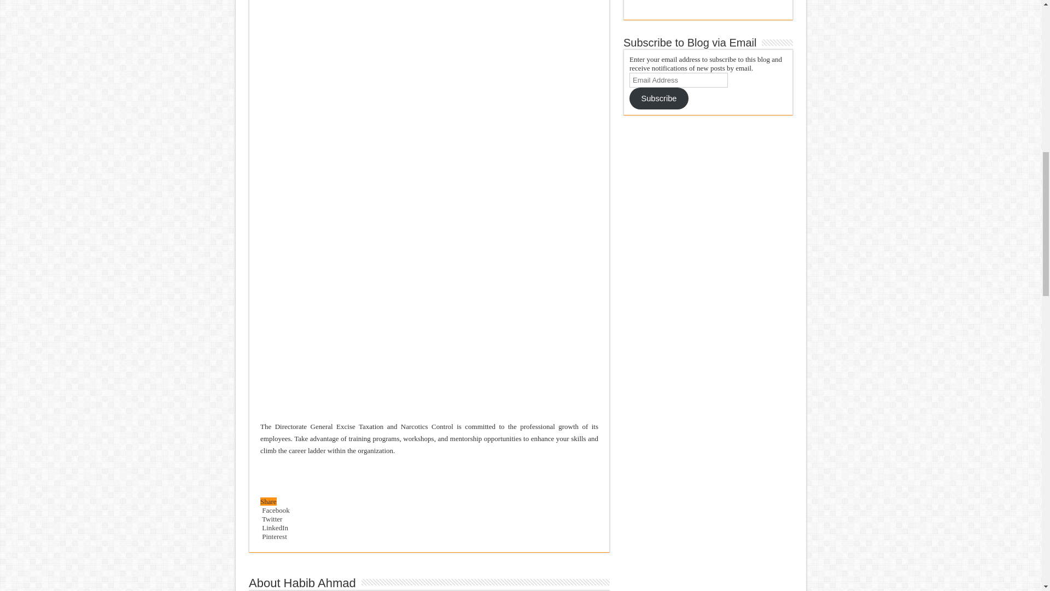  Describe the element at coordinates (273, 536) in the screenshot. I see `Pinterest` at that location.